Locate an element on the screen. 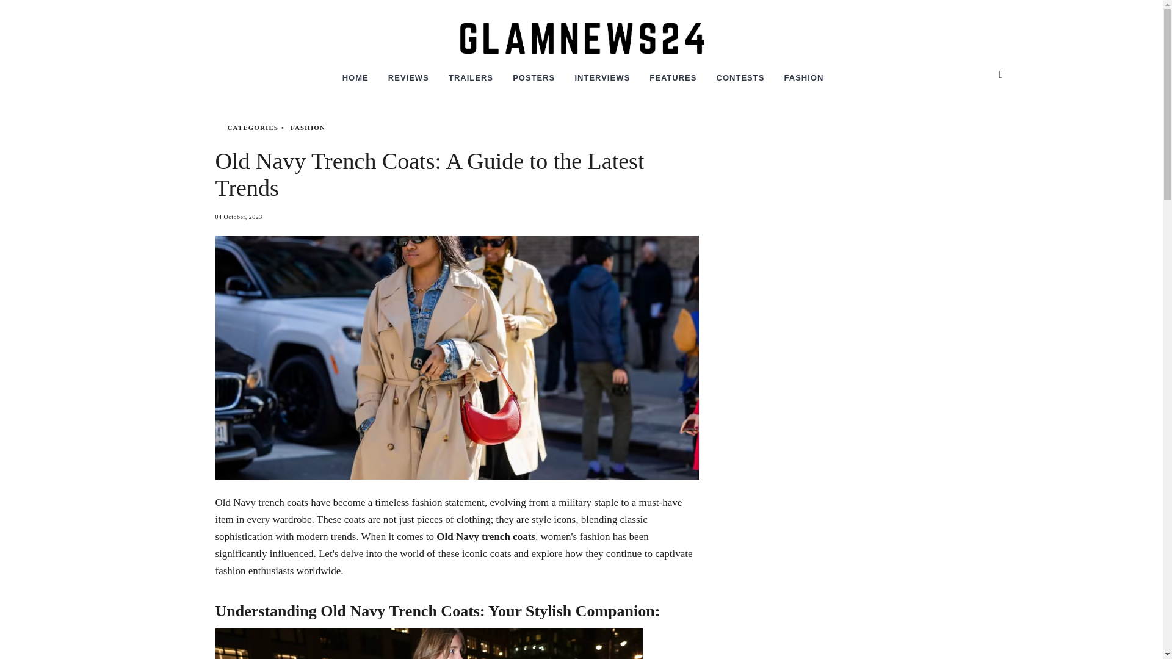 Image resolution: width=1172 pixels, height=659 pixels. FASHION is located at coordinates (805, 81).